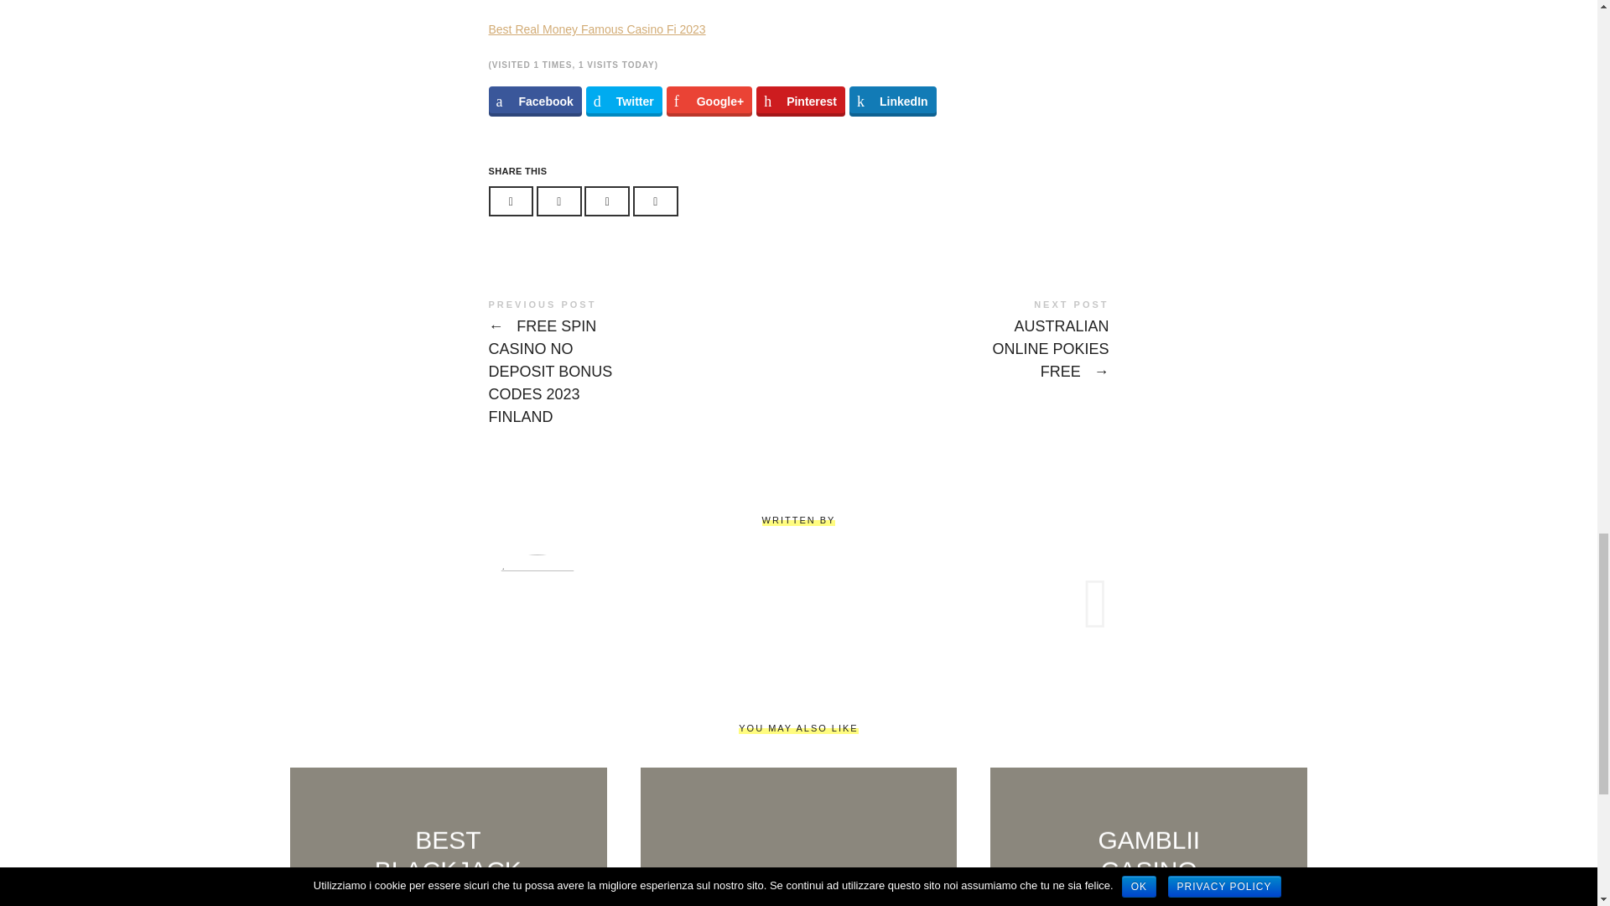 The width and height of the screenshot is (1610, 906). I want to click on Pin It, so click(606, 201).